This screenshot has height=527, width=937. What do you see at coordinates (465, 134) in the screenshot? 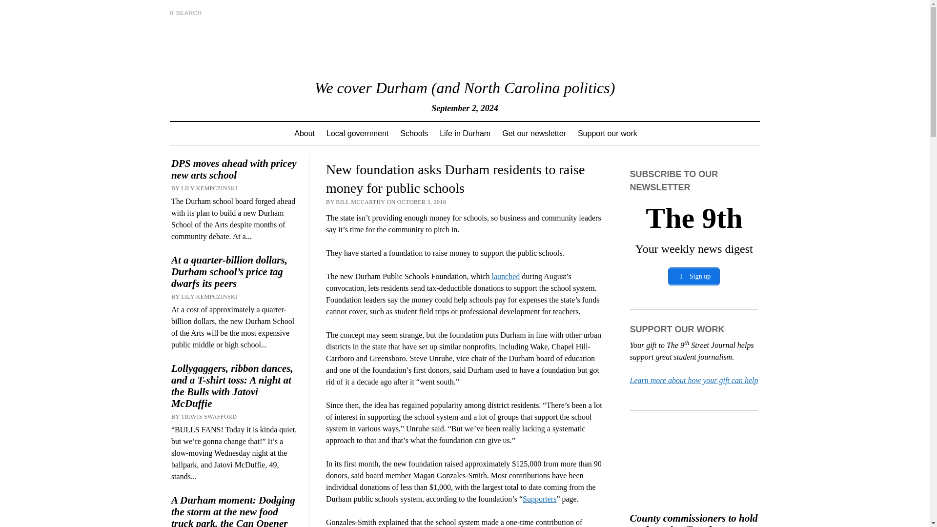
I see `Life in Durham` at bounding box center [465, 134].